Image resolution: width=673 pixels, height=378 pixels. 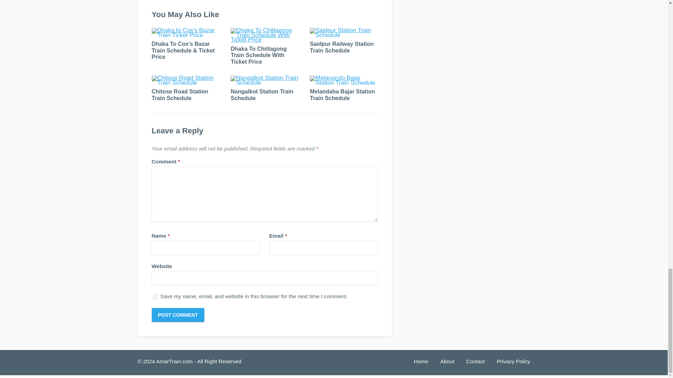 I want to click on Chitose Road Station Train Schedule, so click(x=179, y=94).